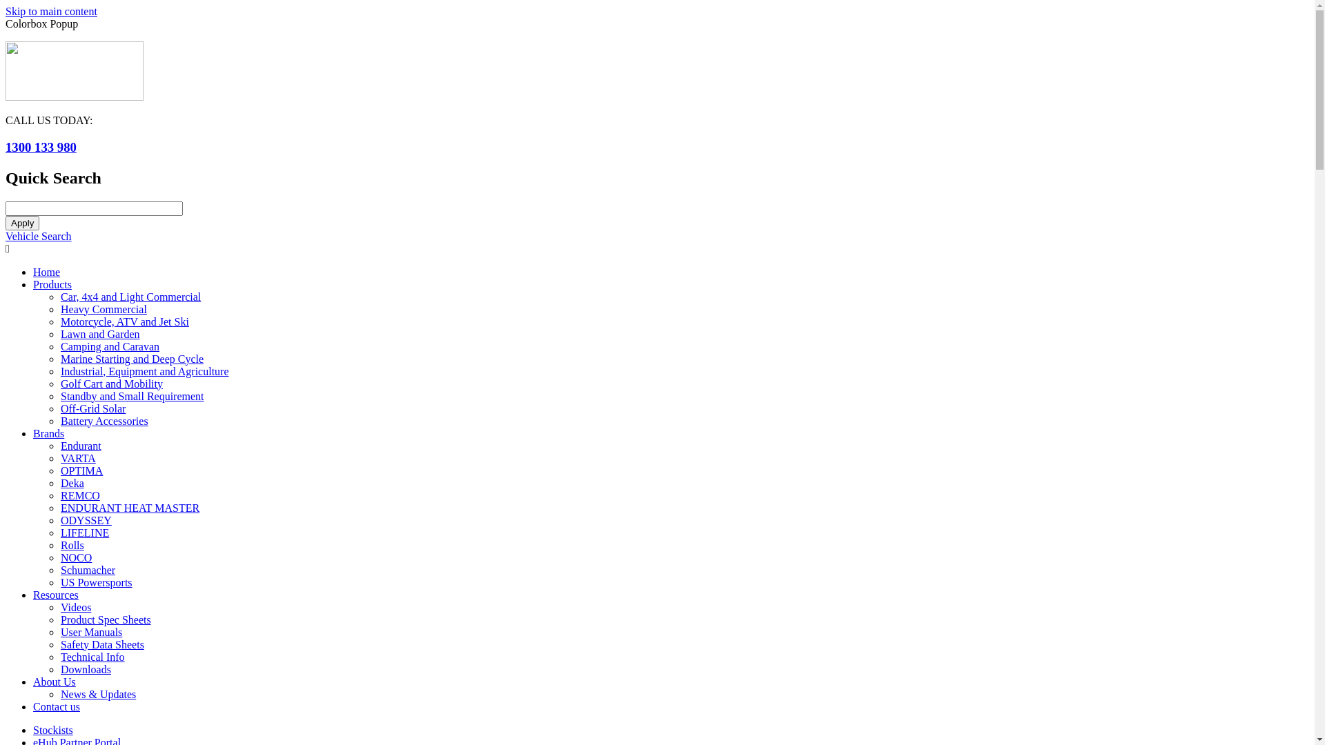  Describe the element at coordinates (132, 359) in the screenshot. I see `Marine Starting and Deep Cycle` at that location.